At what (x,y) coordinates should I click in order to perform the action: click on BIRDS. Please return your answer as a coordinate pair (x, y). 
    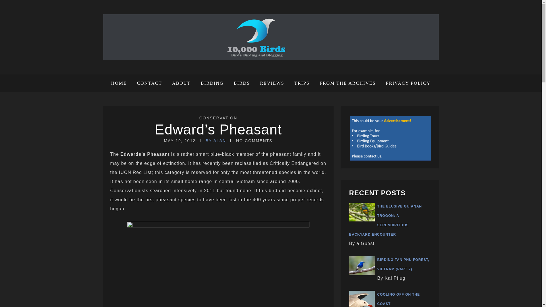
    Looking at the image, I should click on (242, 83).